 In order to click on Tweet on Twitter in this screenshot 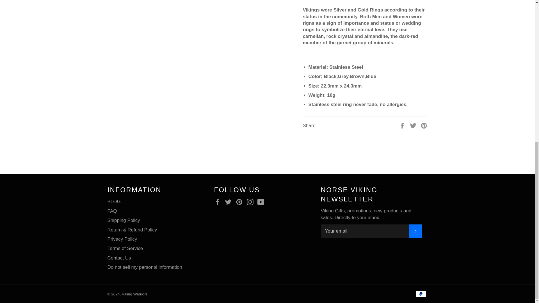, I will do `click(414, 125)`.